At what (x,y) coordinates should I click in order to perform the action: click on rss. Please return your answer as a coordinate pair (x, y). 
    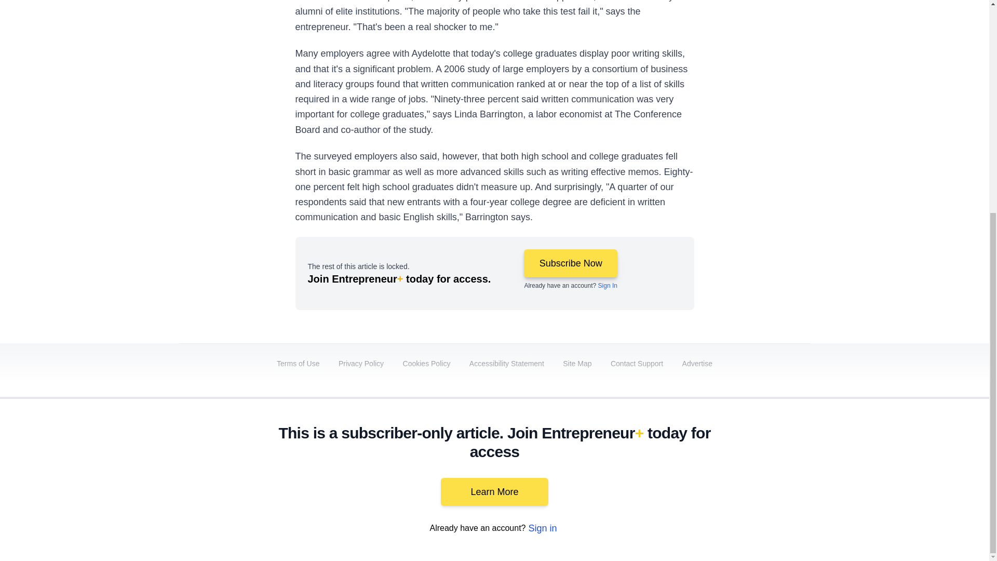
    Looking at the image, I should click on (798, 474).